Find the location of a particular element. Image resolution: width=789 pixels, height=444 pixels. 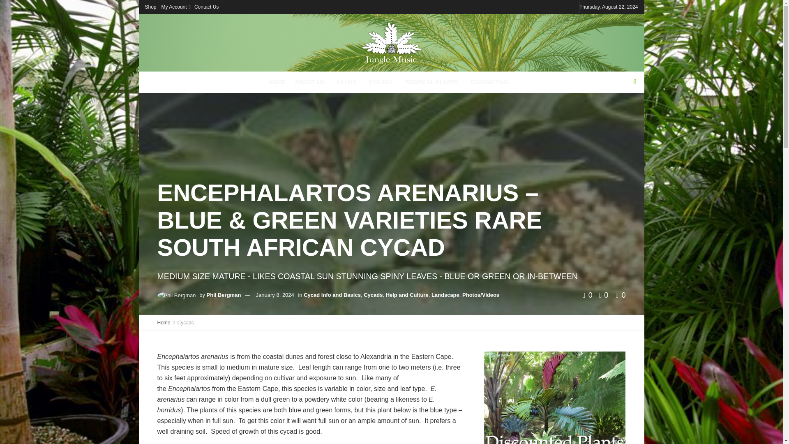

HOME is located at coordinates (277, 82).